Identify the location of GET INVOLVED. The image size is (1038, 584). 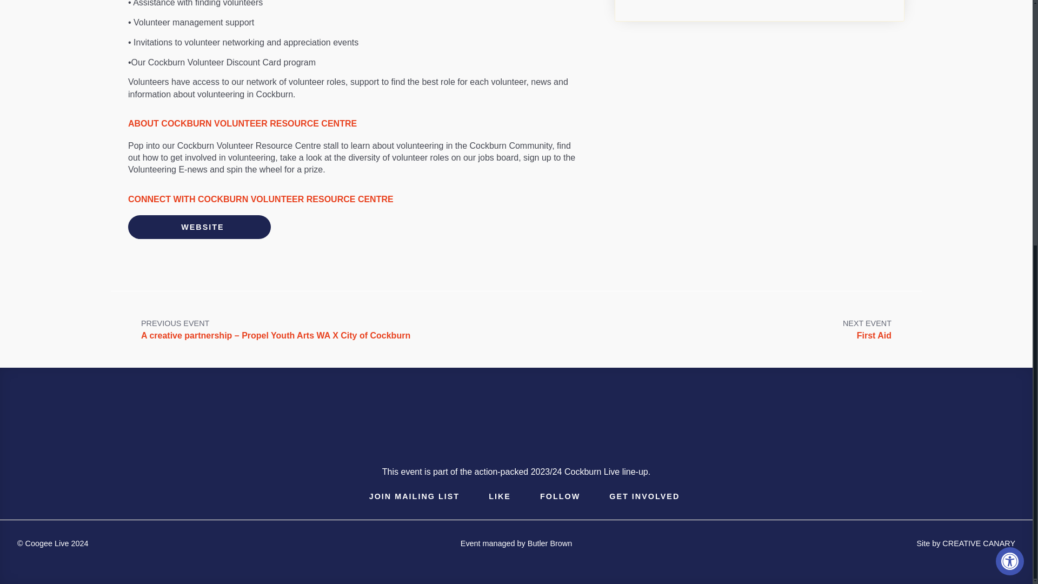
(636, 496).